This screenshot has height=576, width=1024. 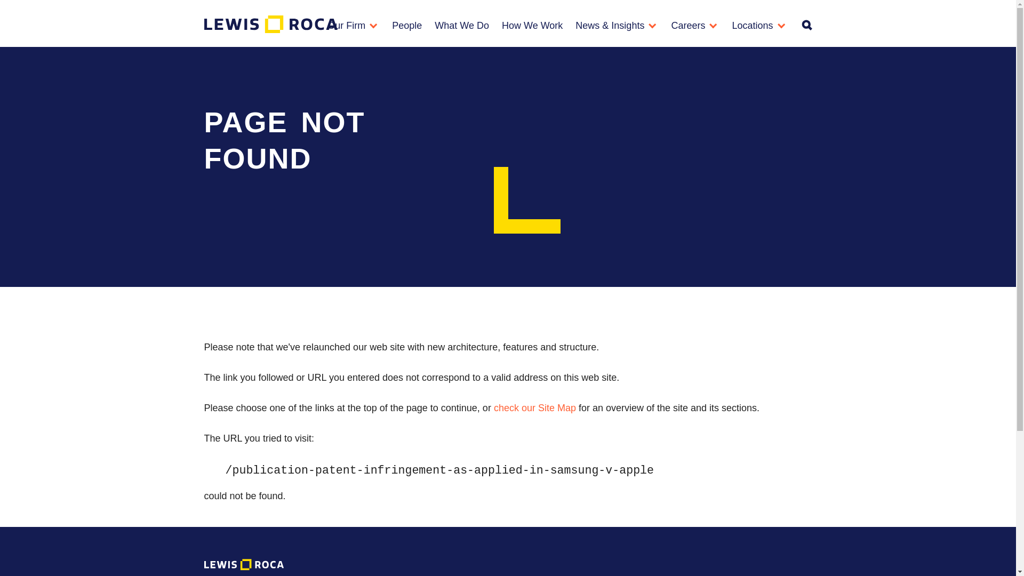 I want to click on What We Do, so click(x=462, y=31).